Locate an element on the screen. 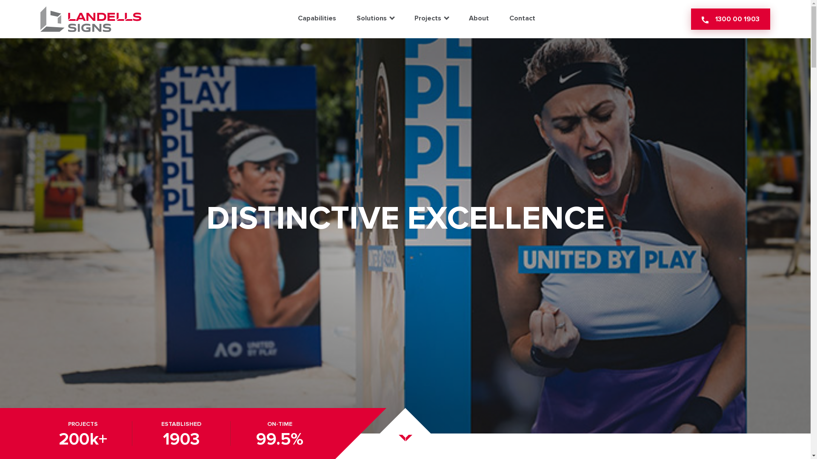 Image resolution: width=817 pixels, height=459 pixels. About is located at coordinates (479, 19).